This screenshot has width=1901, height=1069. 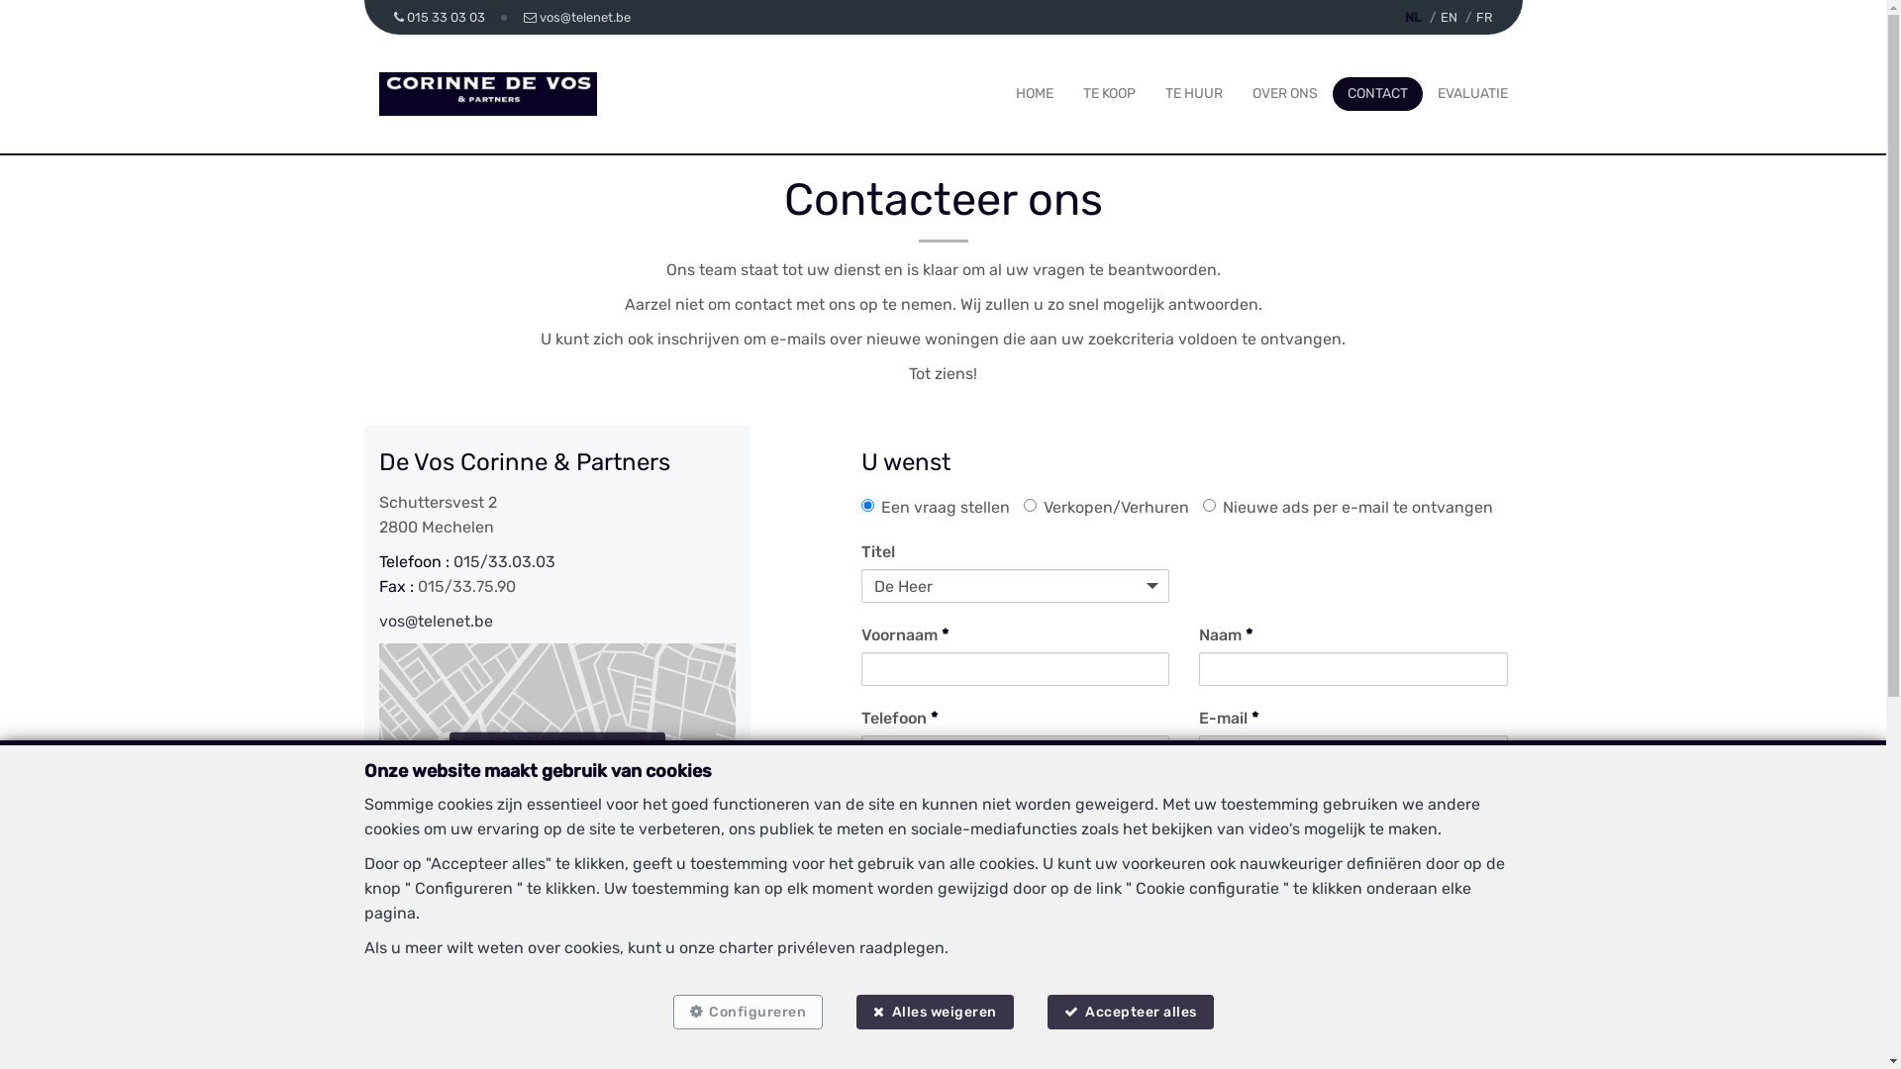 What do you see at coordinates (1376, 93) in the screenshot?
I see `CONTACT` at bounding box center [1376, 93].